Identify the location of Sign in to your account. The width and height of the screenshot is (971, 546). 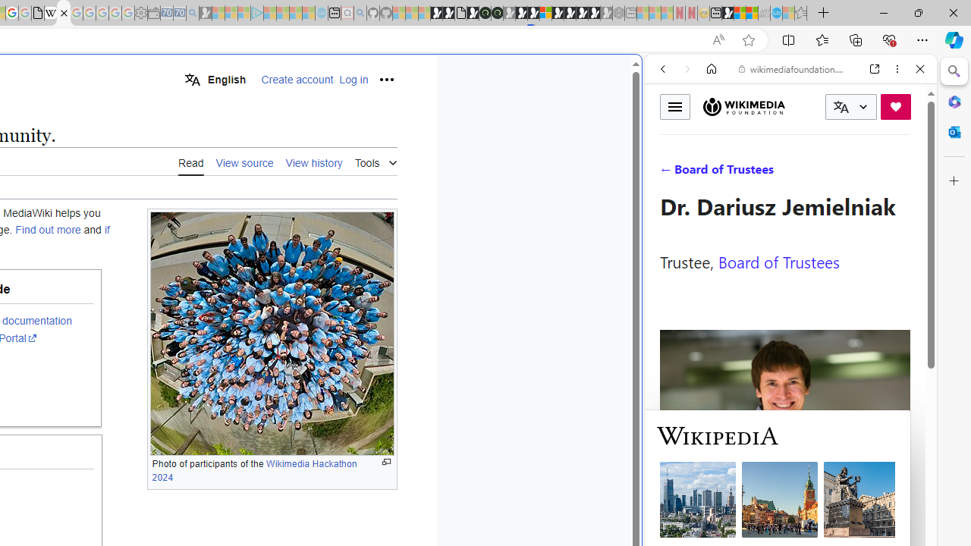
(545, 14).